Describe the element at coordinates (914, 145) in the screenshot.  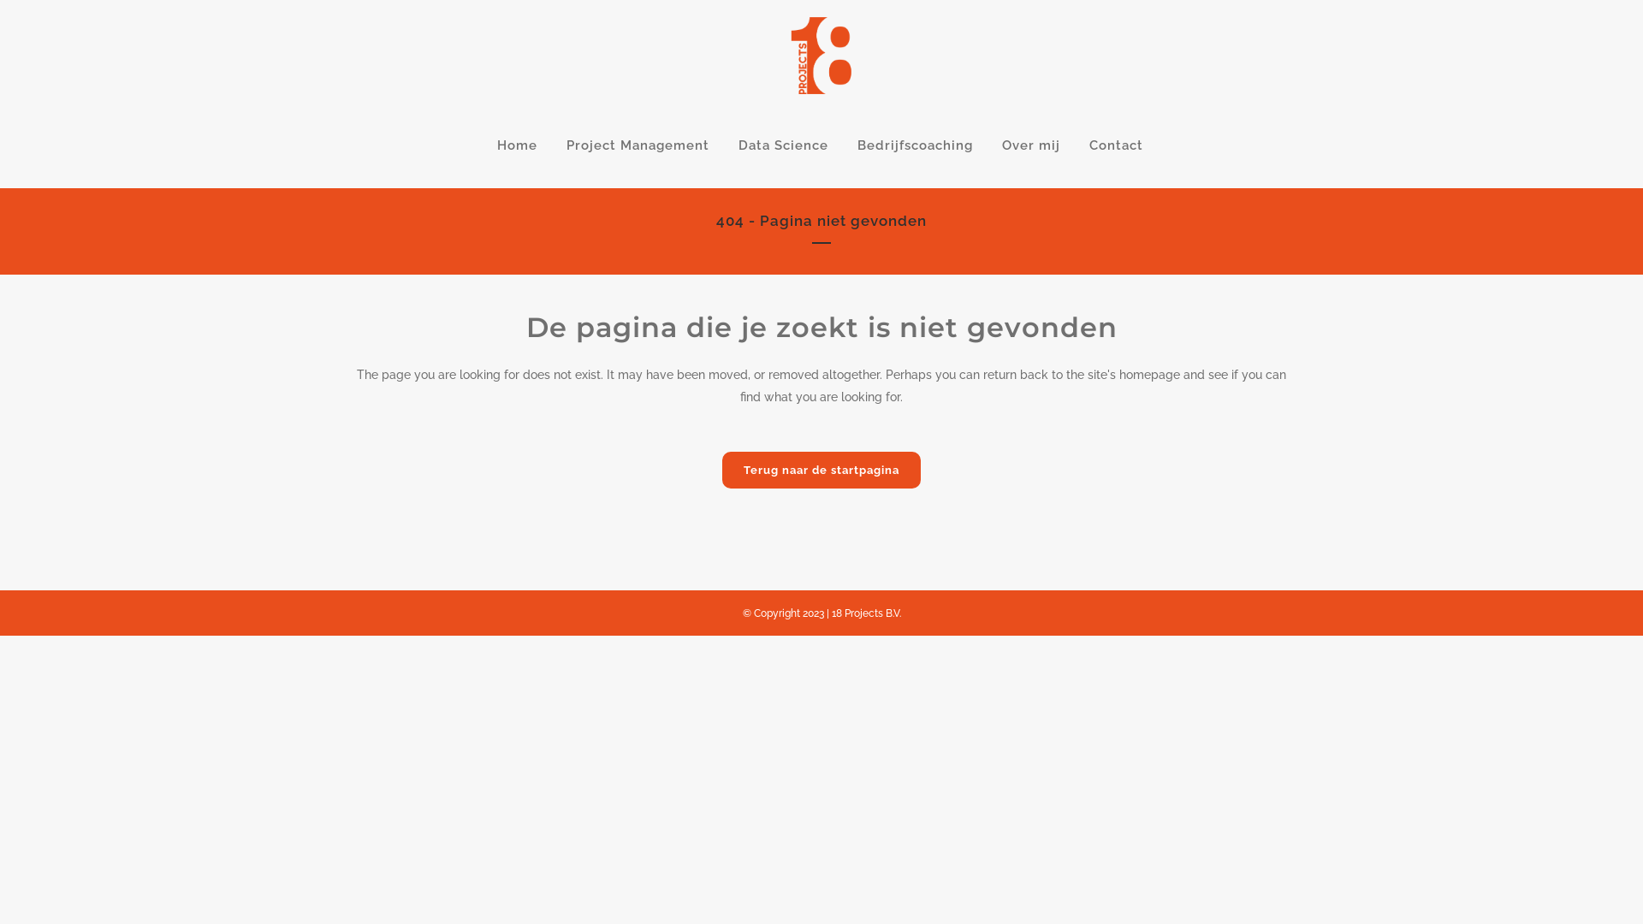
I see `Bedrijfscoaching` at that location.